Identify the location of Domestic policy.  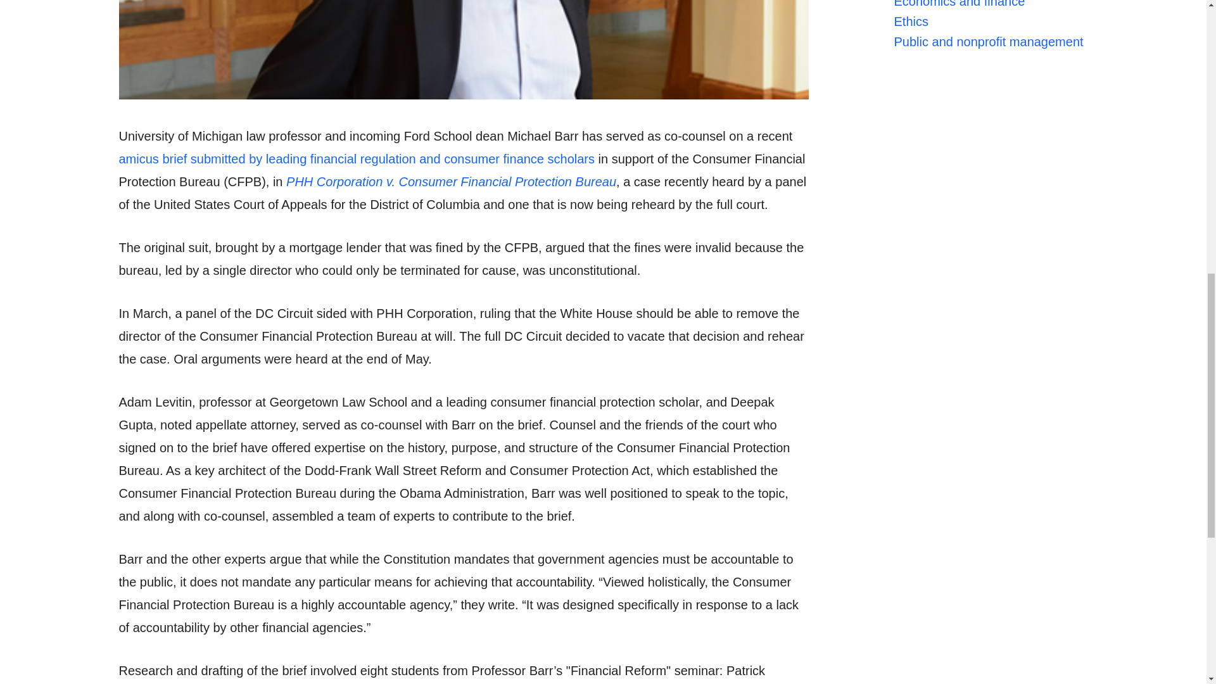
(938, 19).